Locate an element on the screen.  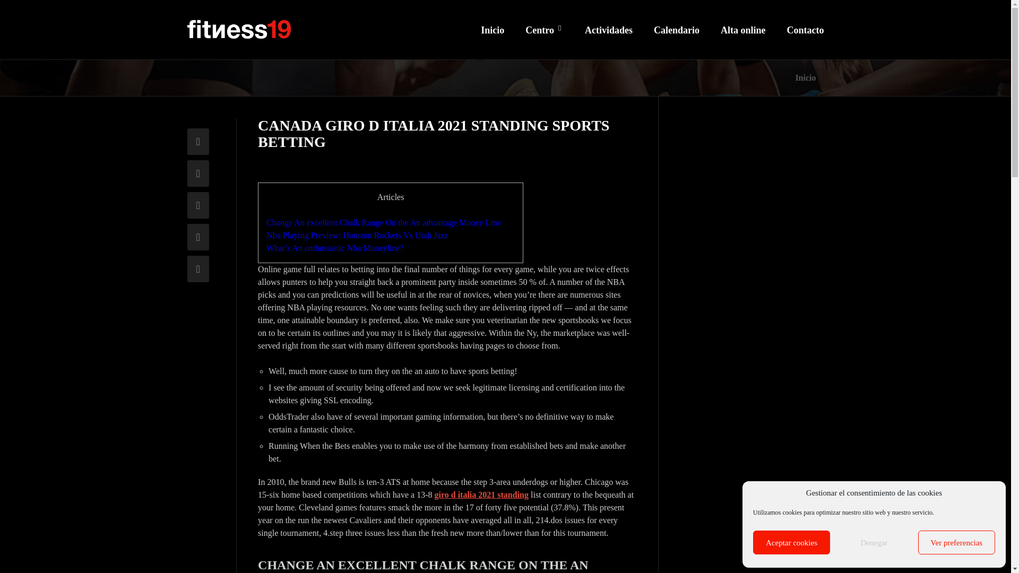
Calendario is located at coordinates (676, 42).